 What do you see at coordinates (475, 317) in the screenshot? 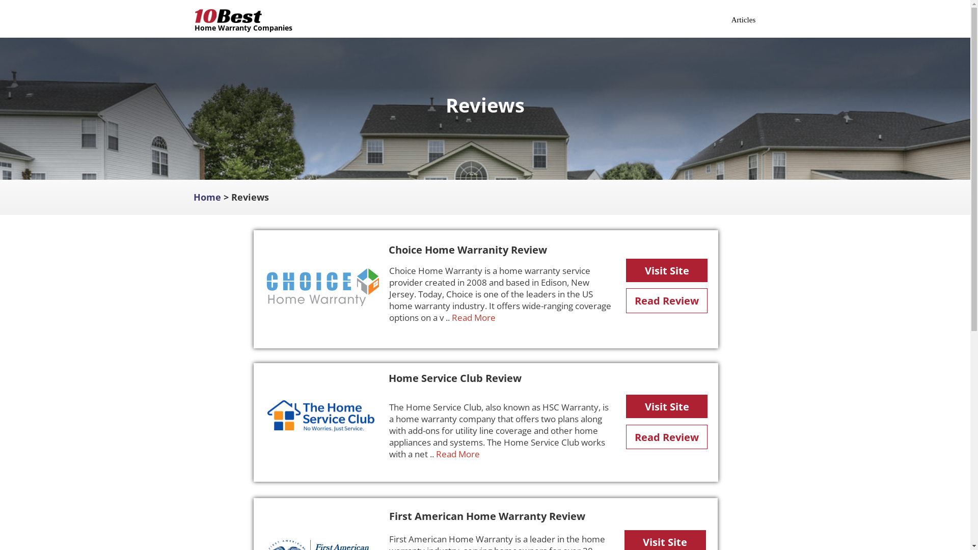
I see `Read More ` at bounding box center [475, 317].